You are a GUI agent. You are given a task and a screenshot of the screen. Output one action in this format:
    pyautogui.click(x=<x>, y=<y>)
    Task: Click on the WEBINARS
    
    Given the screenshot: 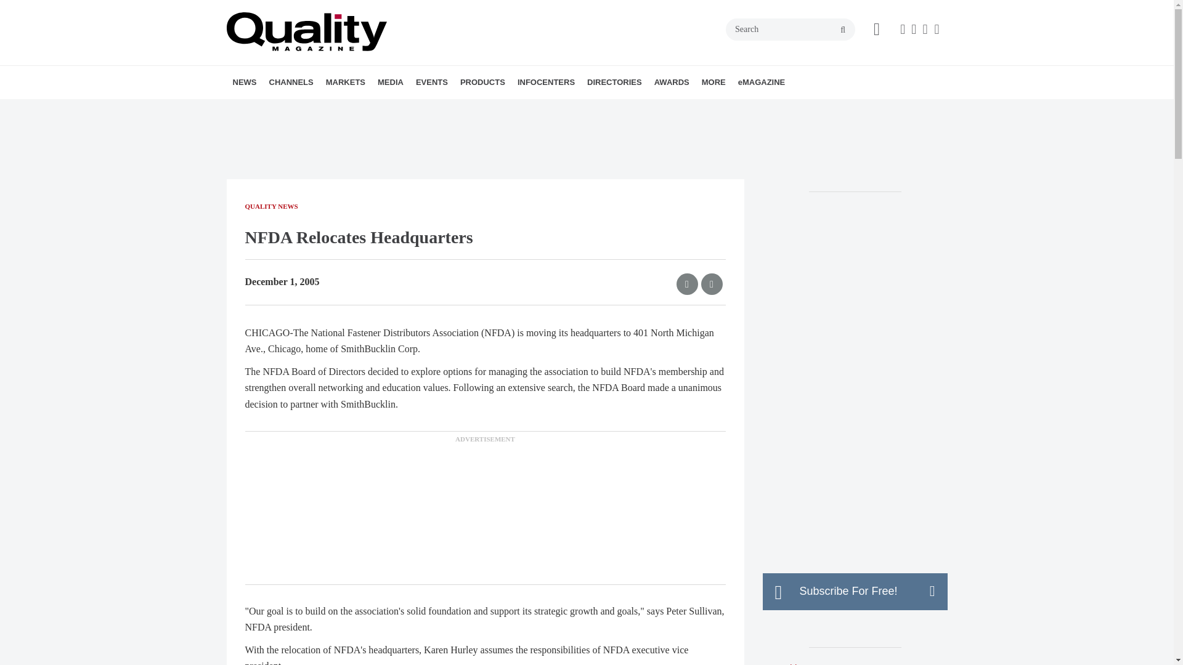 What is the action you would take?
    pyautogui.click(x=467, y=109)
    